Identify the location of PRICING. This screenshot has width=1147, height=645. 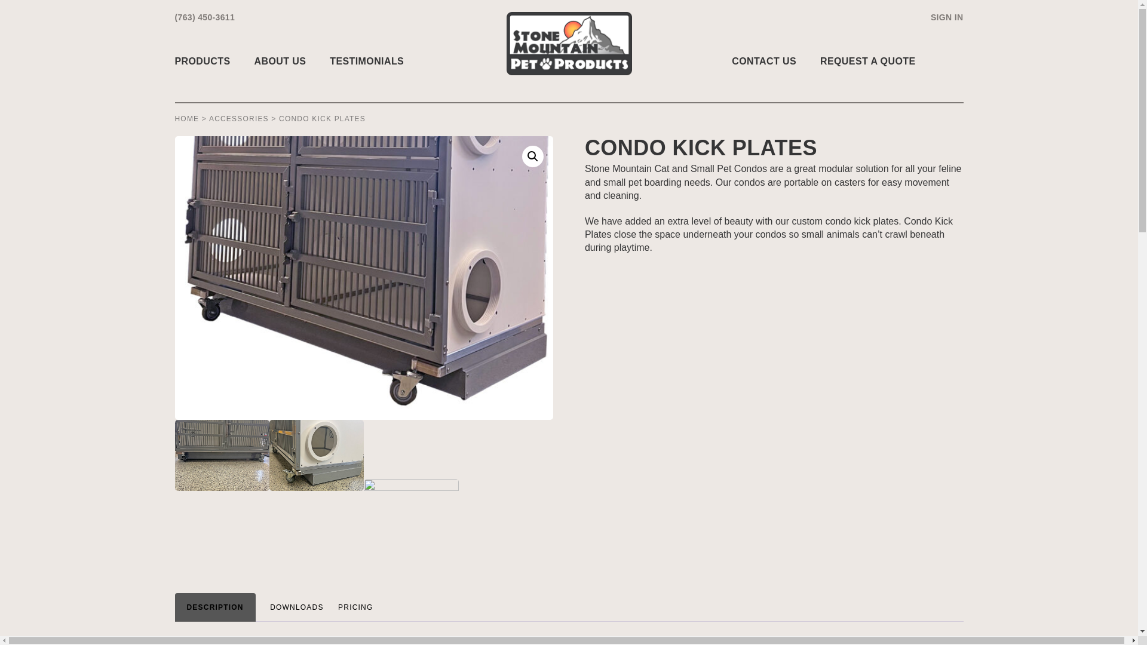
(355, 608).